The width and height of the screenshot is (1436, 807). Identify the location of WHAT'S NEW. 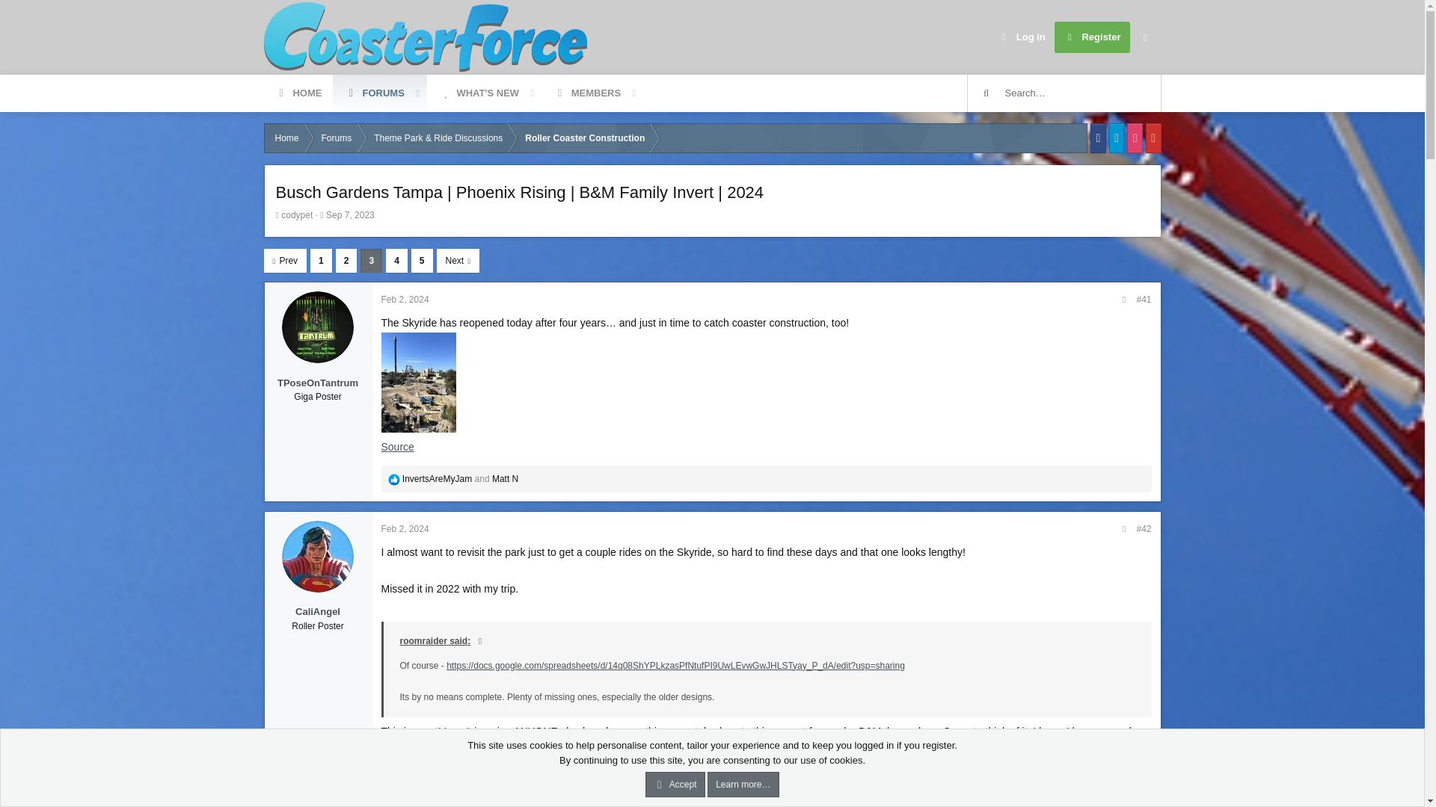
(478, 93).